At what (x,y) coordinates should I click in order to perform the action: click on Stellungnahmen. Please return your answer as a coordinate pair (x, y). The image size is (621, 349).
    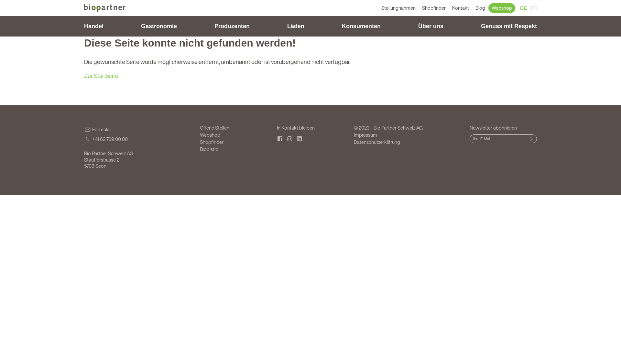
    Looking at the image, I should click on (398, 8).